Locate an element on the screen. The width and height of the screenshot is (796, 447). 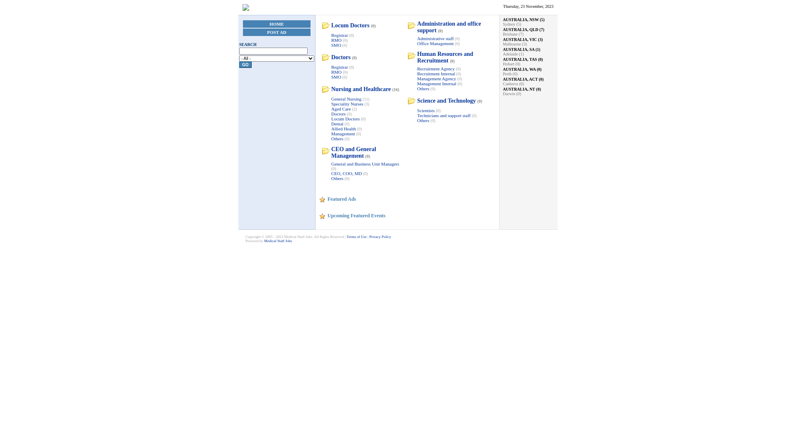
Speciality Nurses is located at coordinates (347, 104).